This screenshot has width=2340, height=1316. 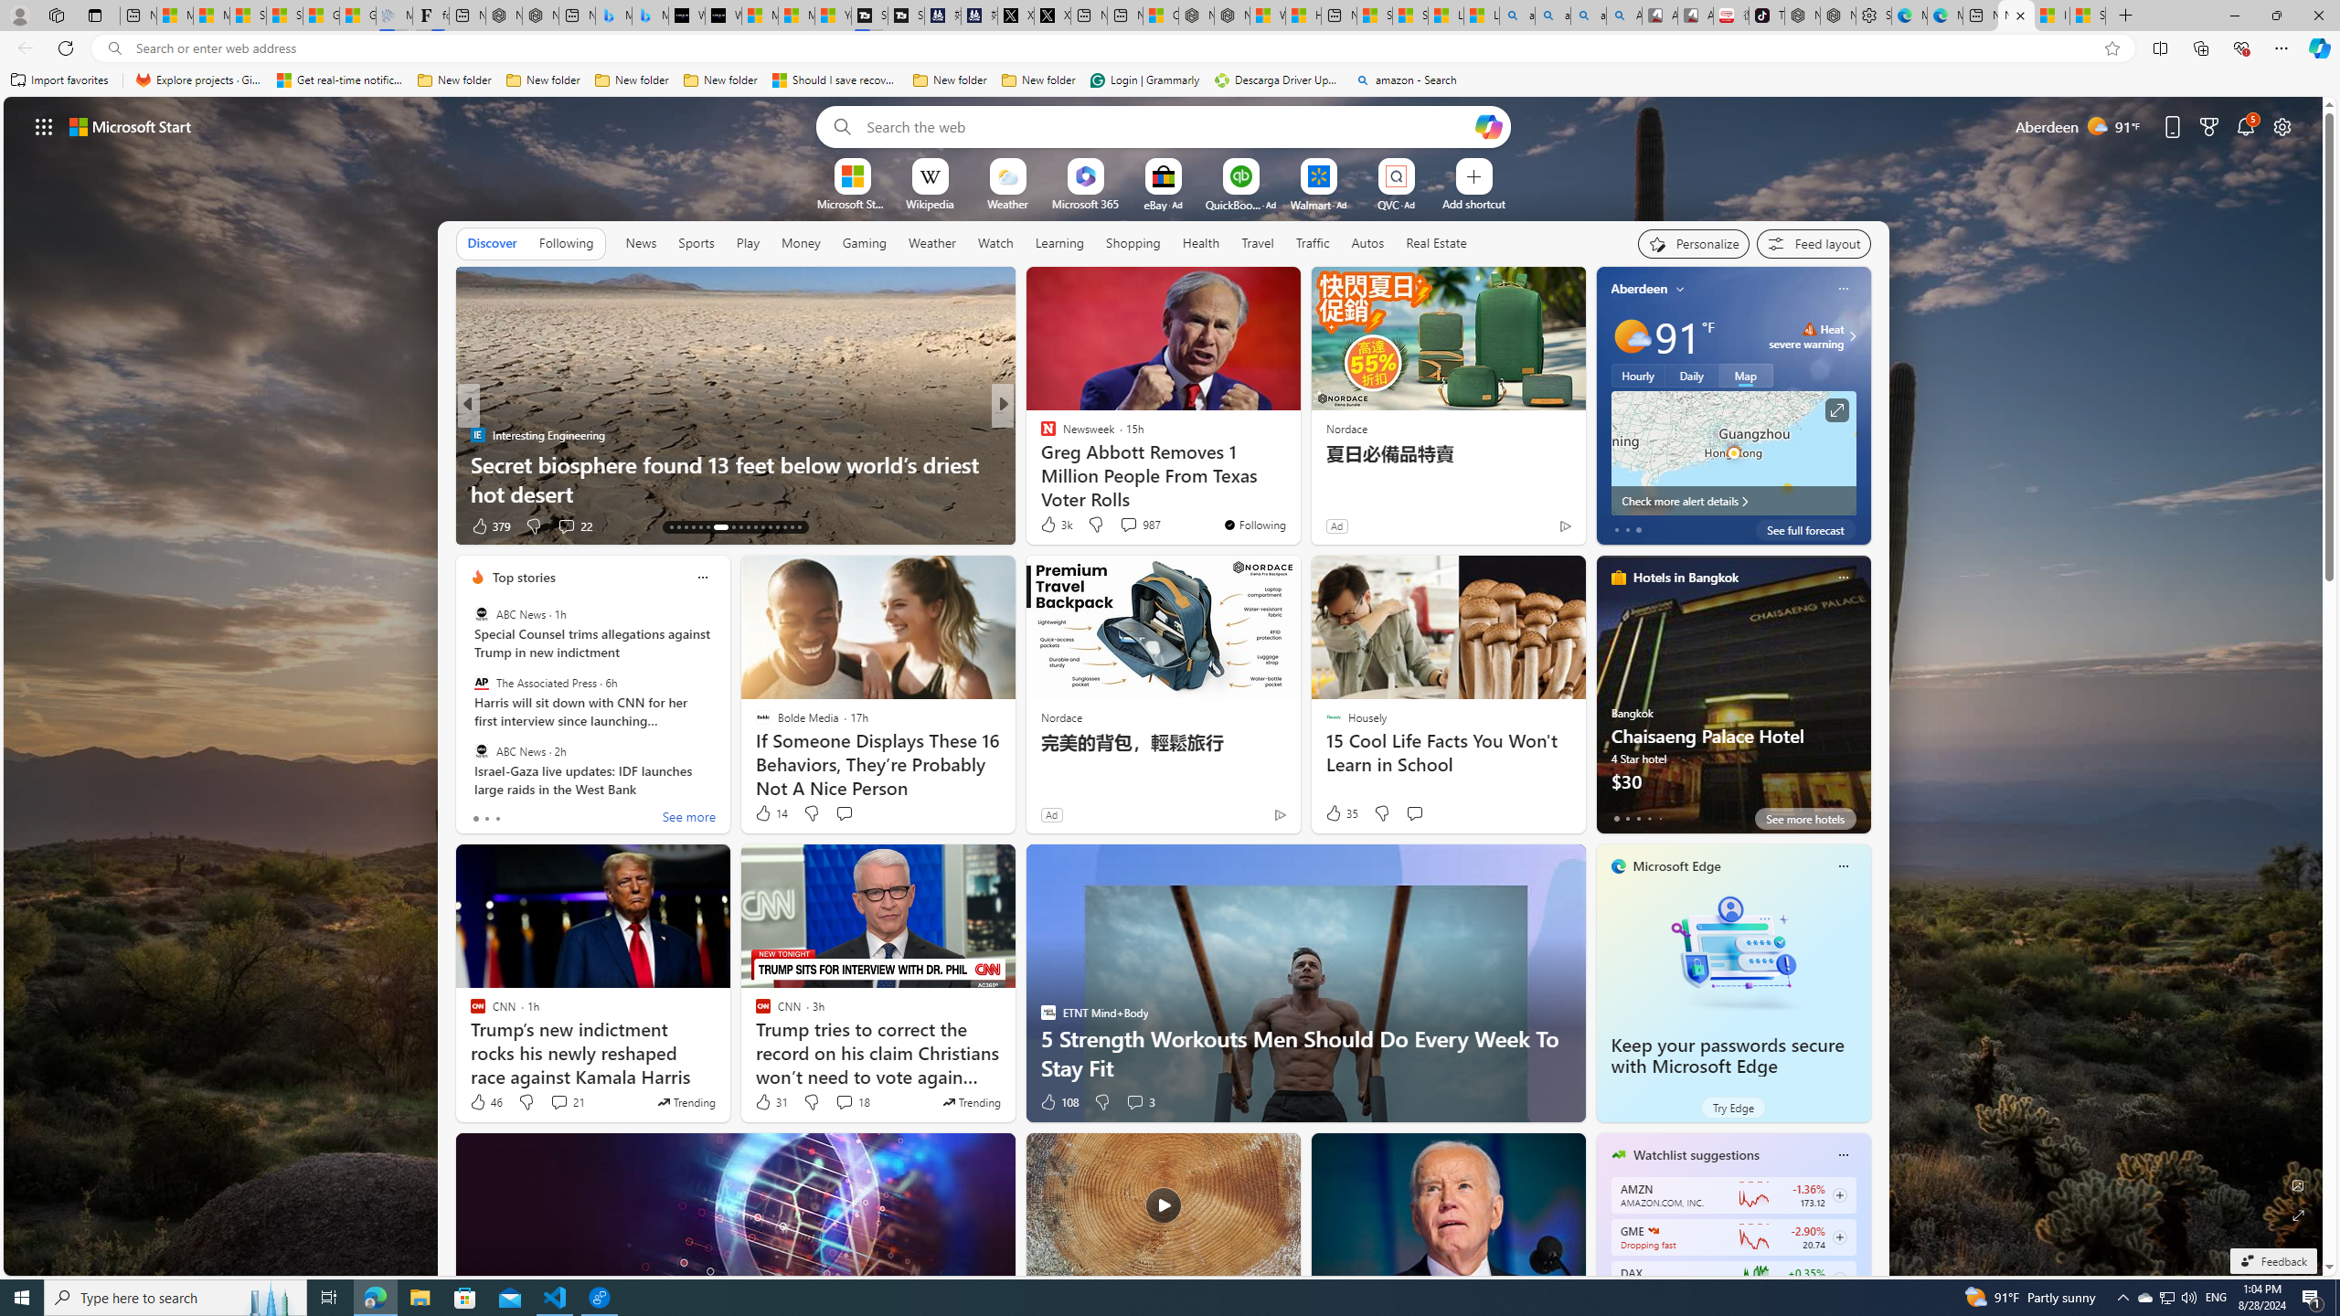 I want to click on Hotels in Bangkok, so click(x=1686, y=578).